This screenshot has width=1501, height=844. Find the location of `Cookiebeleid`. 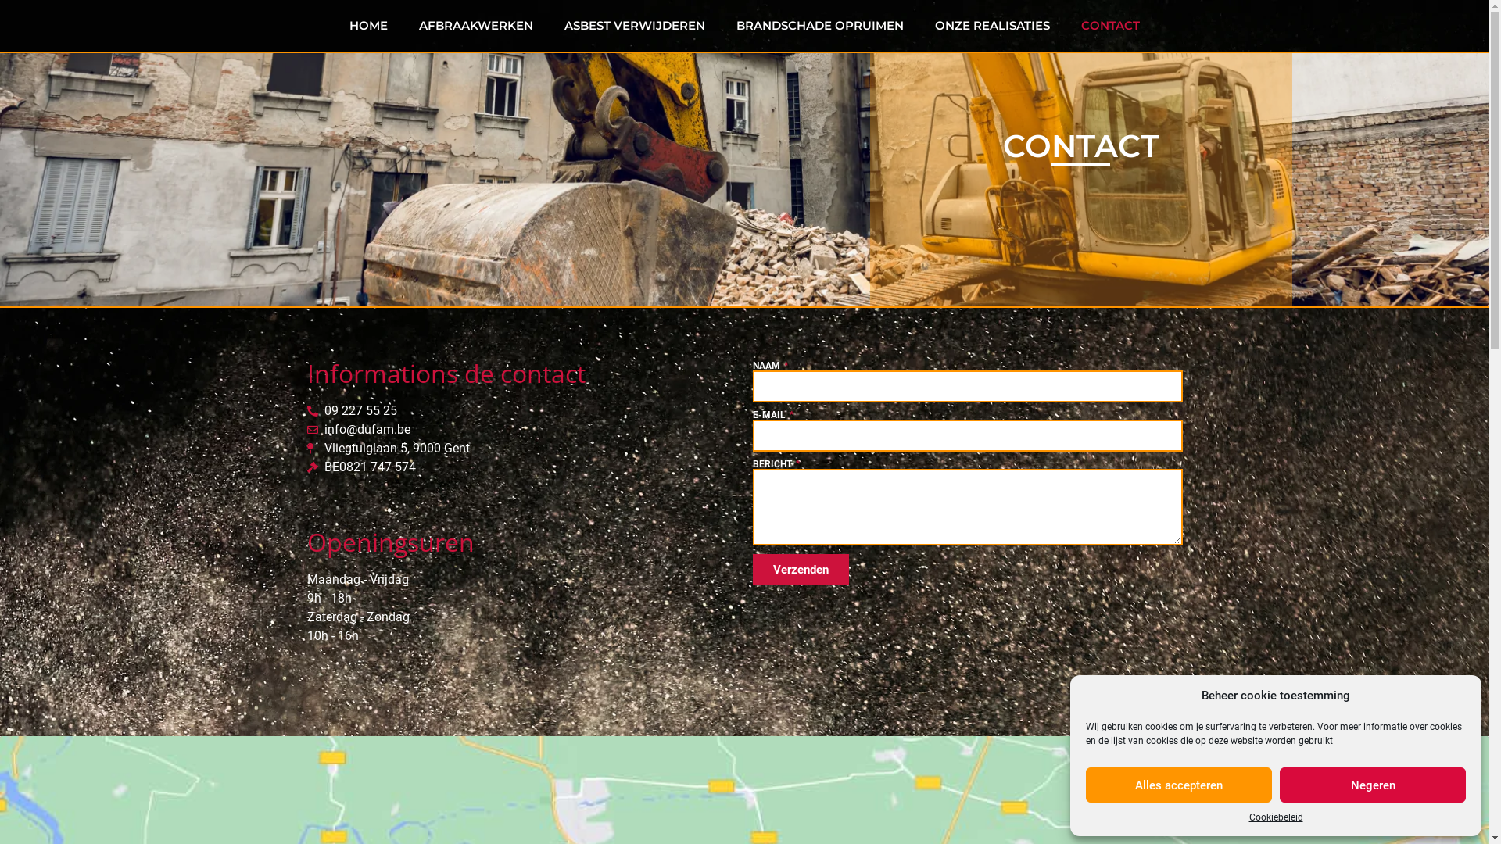

Cookiebeleid is located at coordinates (1276, 817).